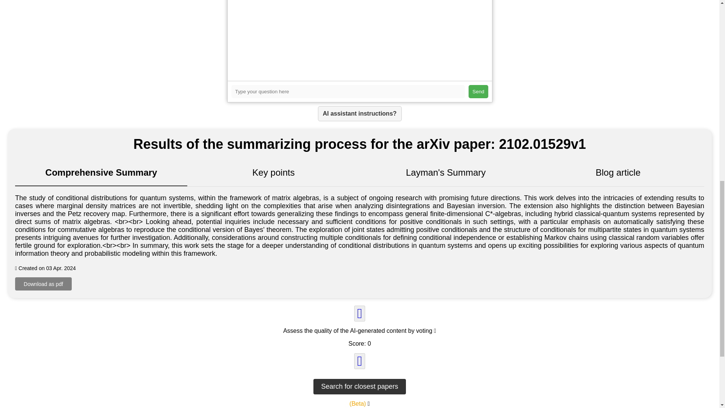  What do you see at coordinates (359, 113) in the screenshot?
I see `AI assistant instructions?` at bounding box center [359, 113].